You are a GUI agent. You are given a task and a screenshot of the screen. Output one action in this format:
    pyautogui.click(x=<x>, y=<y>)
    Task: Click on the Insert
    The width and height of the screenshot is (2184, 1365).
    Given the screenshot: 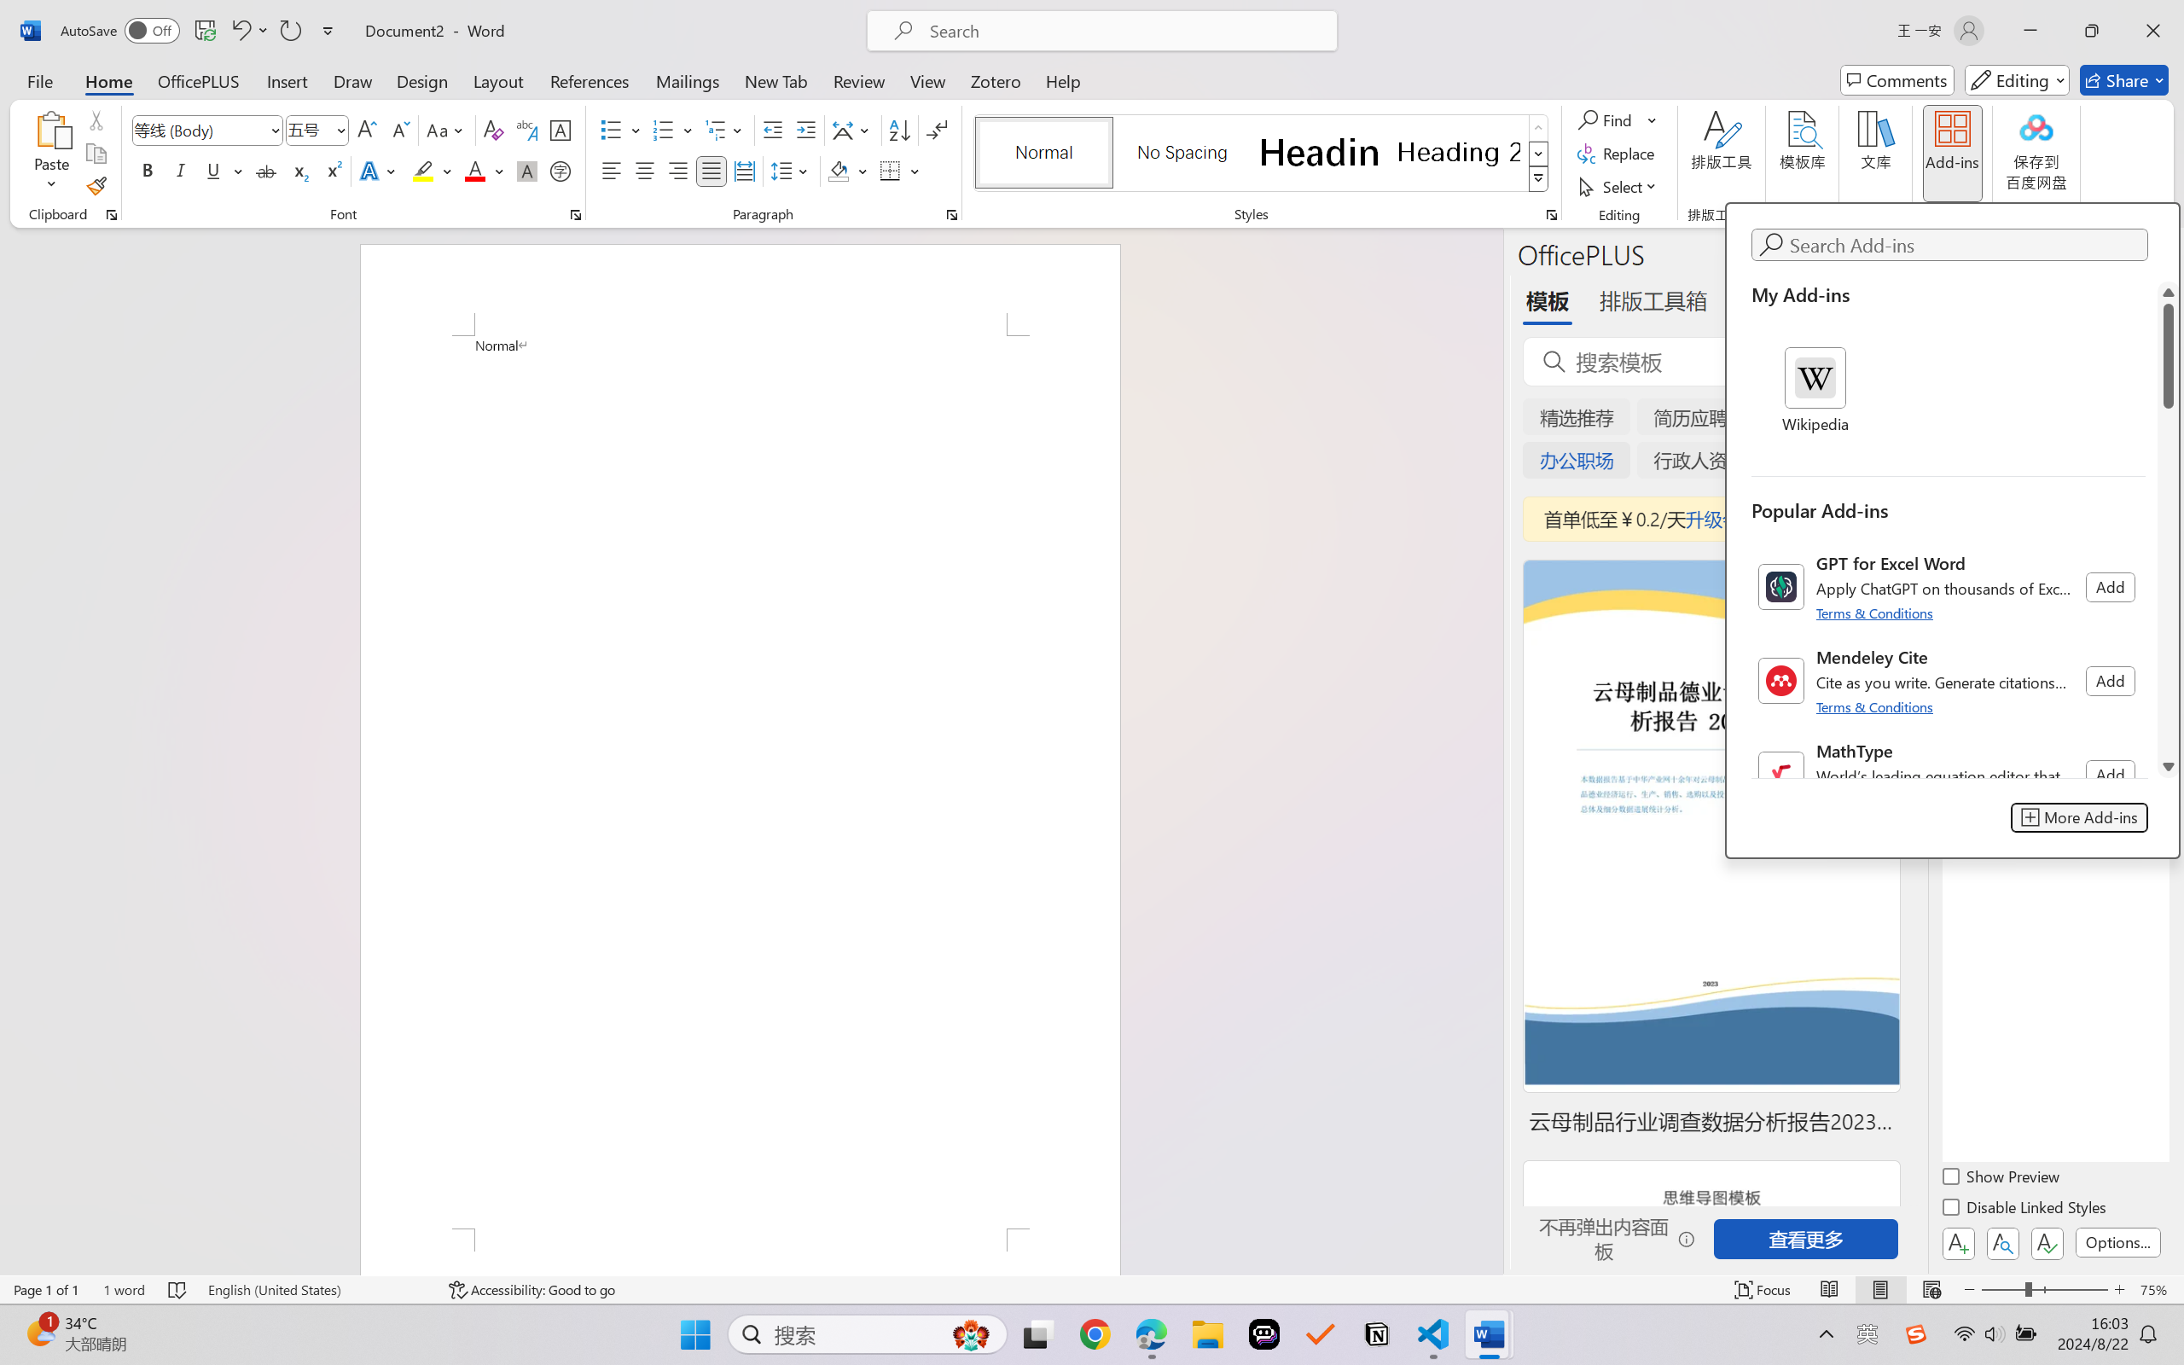 What is the action you would take?
    pyautogui.click(x=287, y=80)
    